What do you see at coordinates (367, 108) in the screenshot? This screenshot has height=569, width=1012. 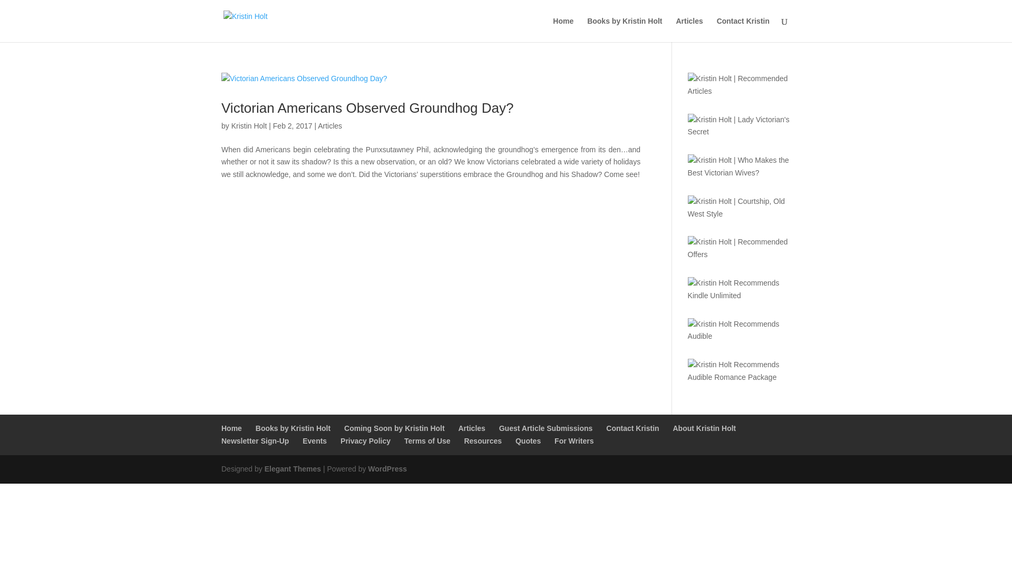 I see `Victorian Americans Observed Groundhog Day?` at bounding box center [367, 108].